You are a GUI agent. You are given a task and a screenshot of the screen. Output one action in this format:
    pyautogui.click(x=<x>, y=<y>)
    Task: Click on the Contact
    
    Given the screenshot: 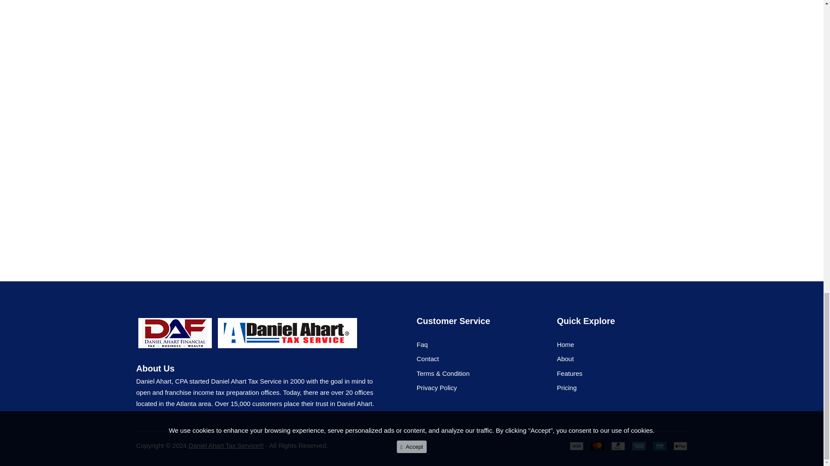 What is the action you would take?
    pyautogui.click(x=428, y=359)
    